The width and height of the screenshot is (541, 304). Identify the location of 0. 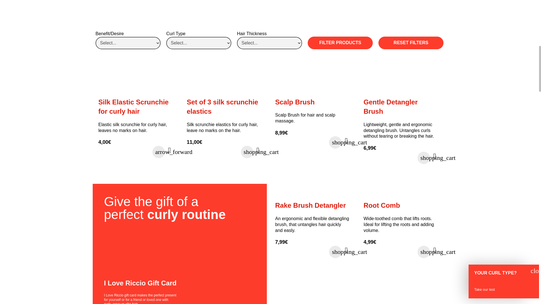
(382, 158).